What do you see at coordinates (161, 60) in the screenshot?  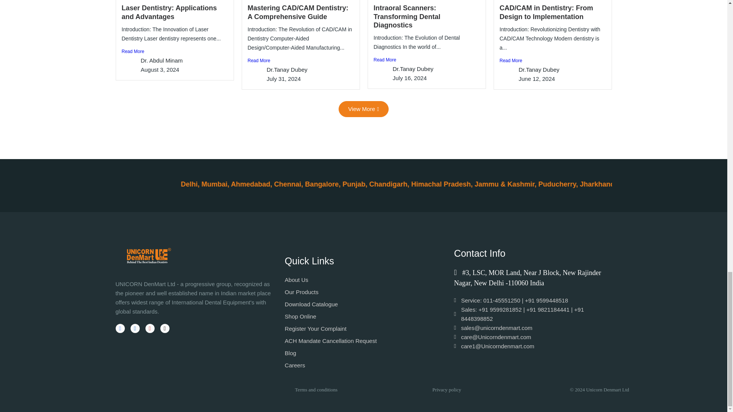 I see `Posts by Dr. Abdul Minam` at bounding box center [161, 60].